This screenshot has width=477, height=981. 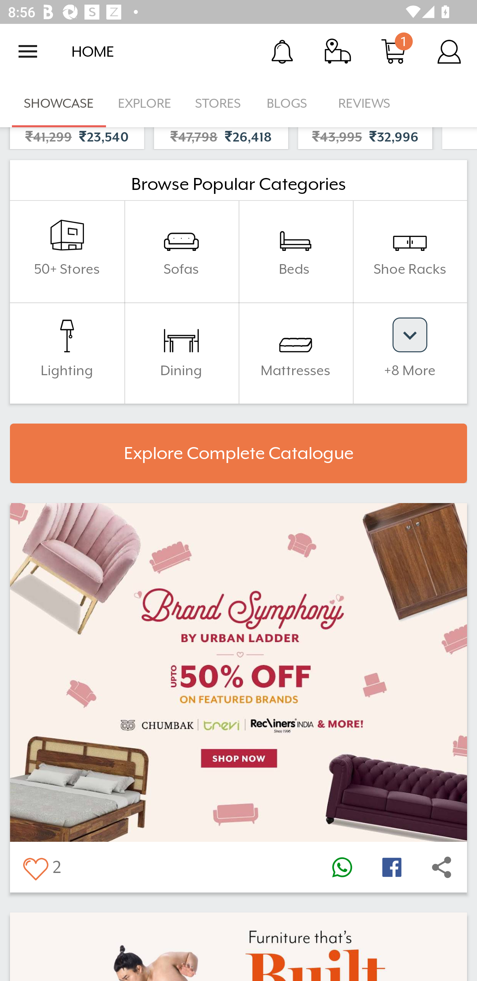 What do you see at coordinates (290, 103) in the screenshot?
I see `BLOGS` at bounding box center [290, 103].